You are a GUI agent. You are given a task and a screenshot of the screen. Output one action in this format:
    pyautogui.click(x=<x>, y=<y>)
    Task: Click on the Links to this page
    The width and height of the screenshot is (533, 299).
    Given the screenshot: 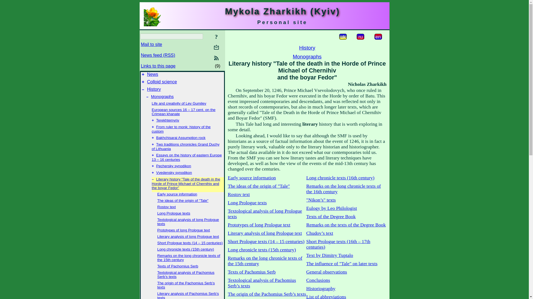 What is the action you would take?
    pyautogui.click(x=158, y=66)
    